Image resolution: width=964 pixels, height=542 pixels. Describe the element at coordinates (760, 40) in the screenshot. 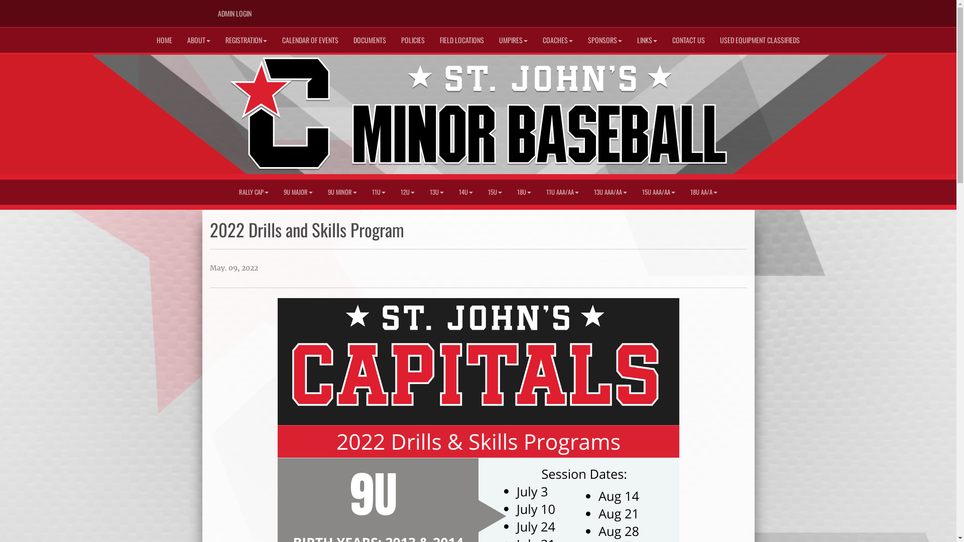

I see `USED EQUIPMENT CLASSIFIEDS` at that location.